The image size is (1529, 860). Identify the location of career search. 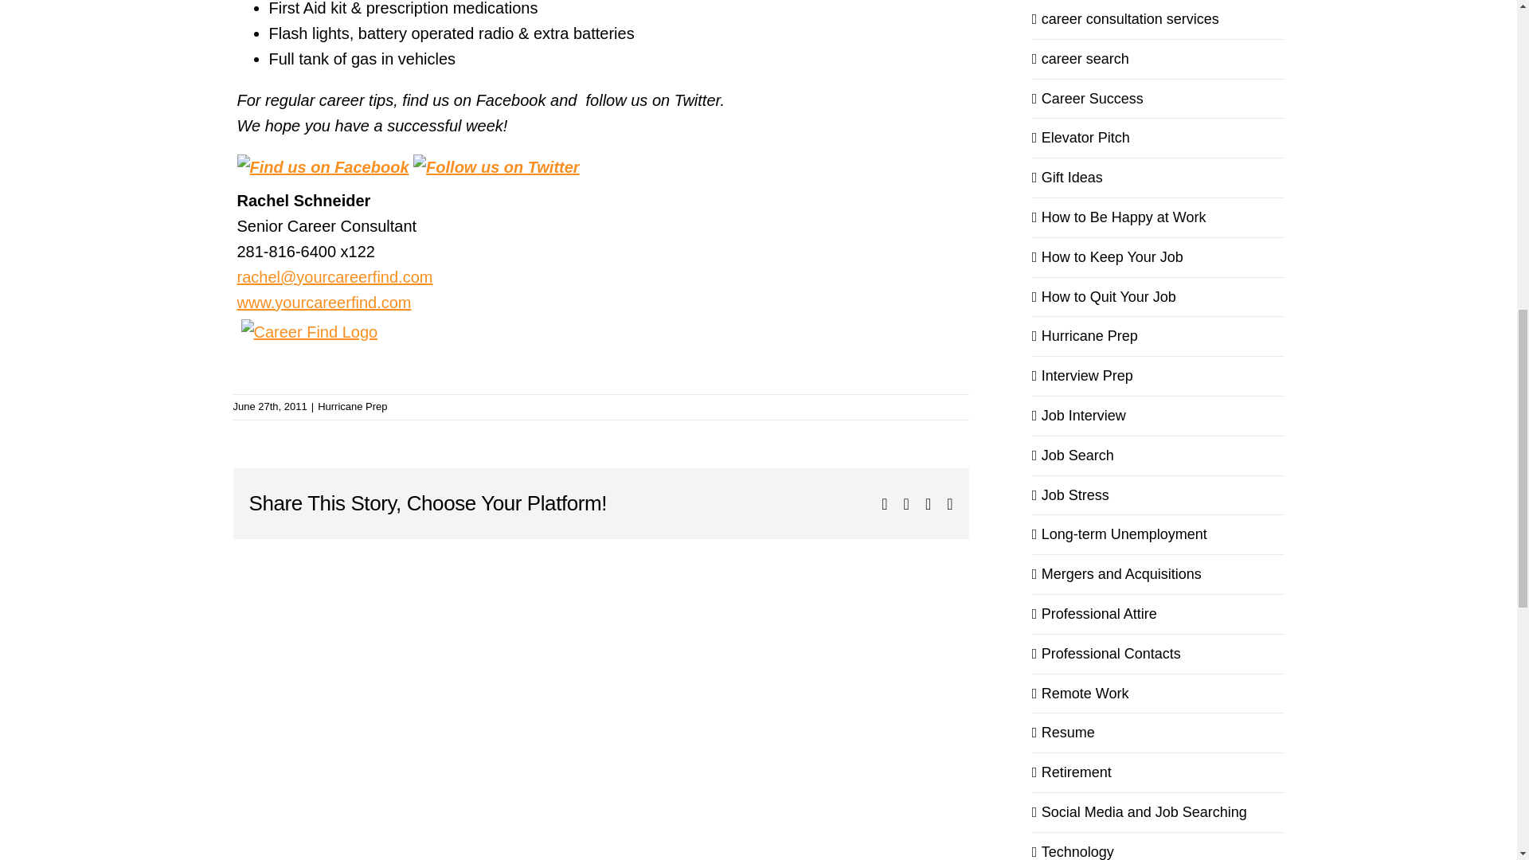
(1159, 59).